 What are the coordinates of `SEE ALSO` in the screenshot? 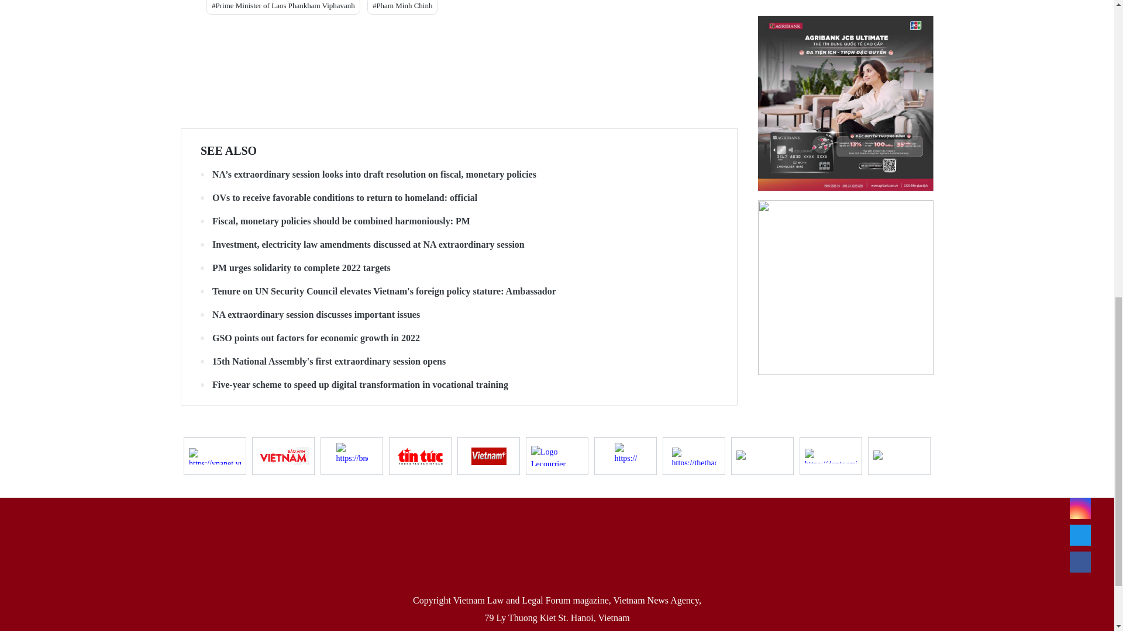 It's located at (229, 151).